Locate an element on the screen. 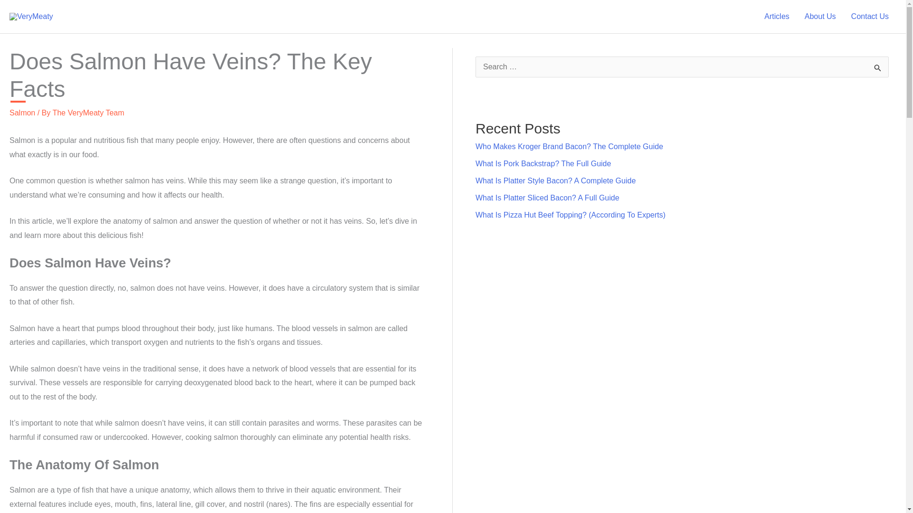  Salmon is located at coordinates (22, 113).